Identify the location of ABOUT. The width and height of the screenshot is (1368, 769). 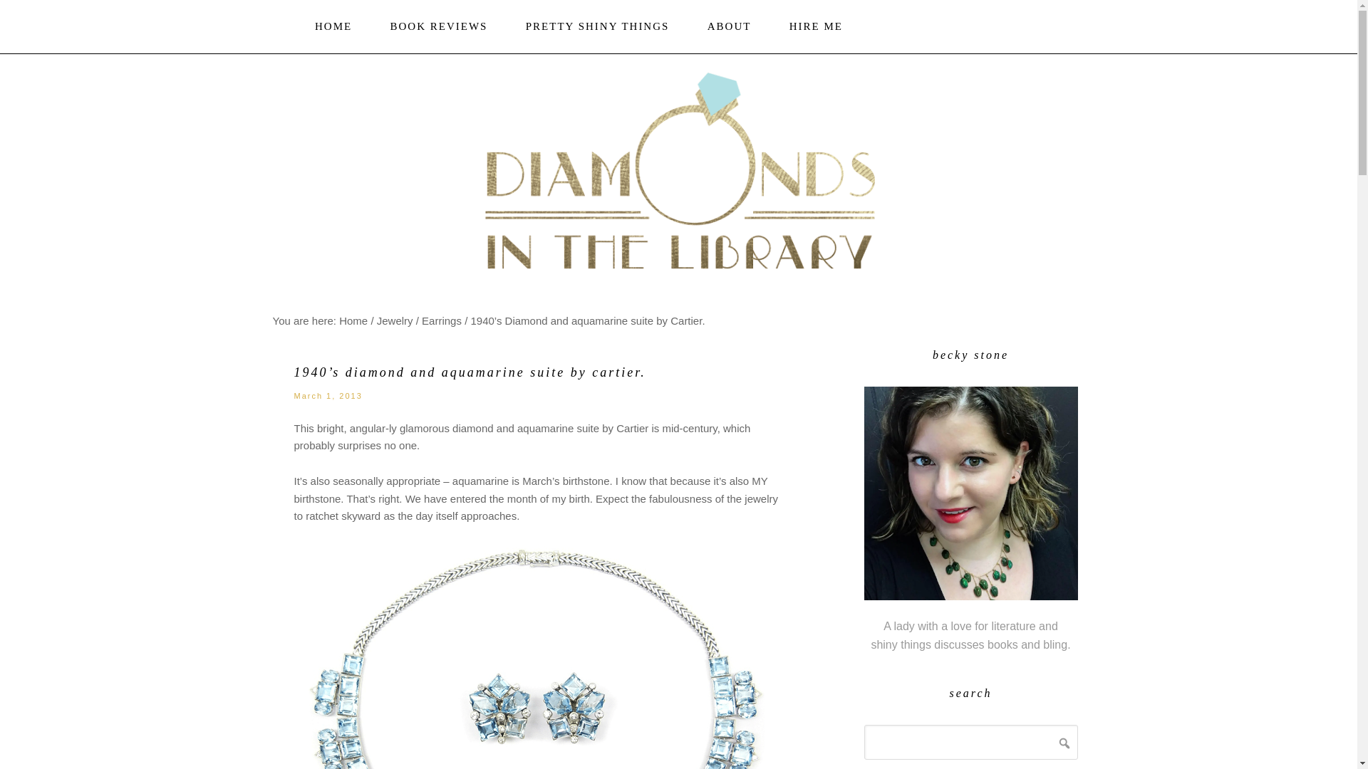
(730, 27).